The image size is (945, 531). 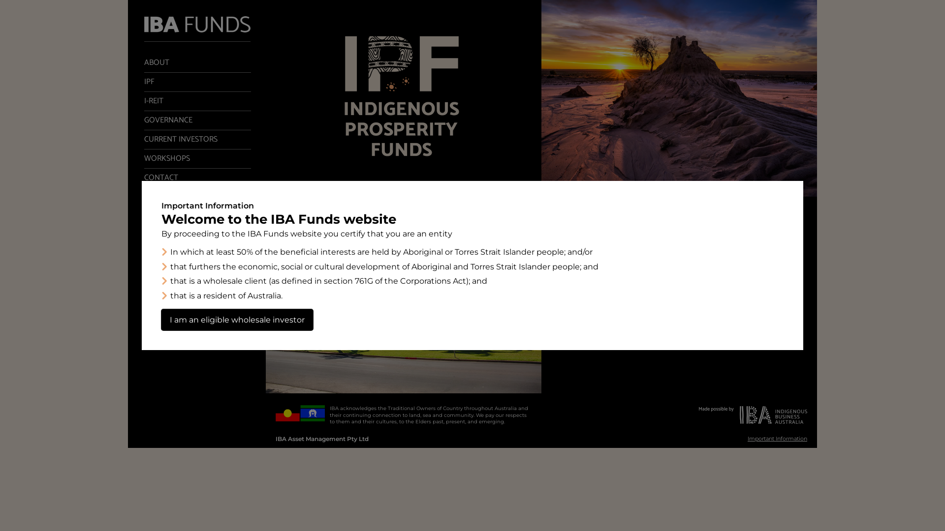 What do you see at coordinates (198, 101) in the screenshot?
I see `I-REIT` at bounding box center [198, 101].